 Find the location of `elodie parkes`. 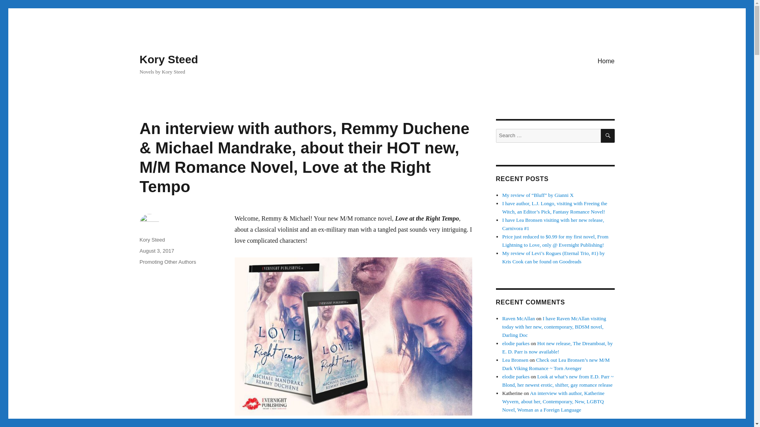

elodie parkes is located at coordinates (516, 376).